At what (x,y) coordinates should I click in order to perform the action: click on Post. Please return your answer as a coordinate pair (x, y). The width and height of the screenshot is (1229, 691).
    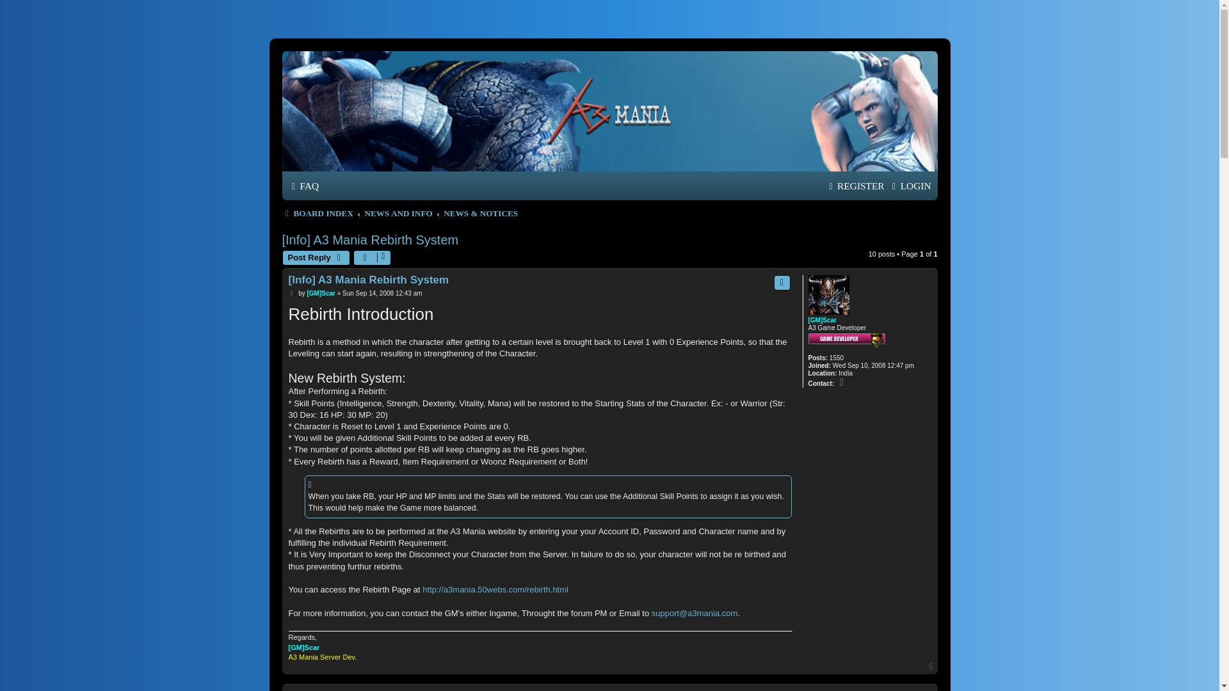
    Looking at the image, I should click on (292, 293).